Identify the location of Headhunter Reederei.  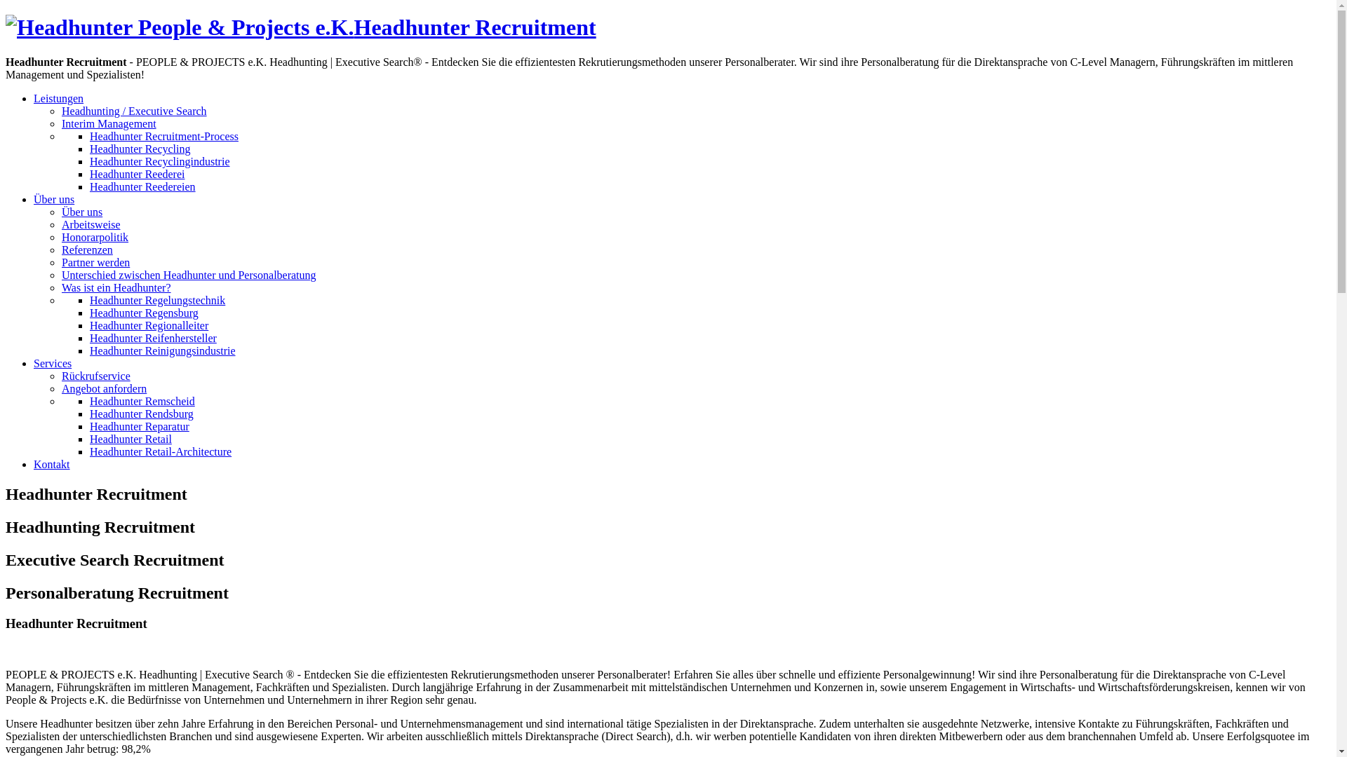
(138, 174).